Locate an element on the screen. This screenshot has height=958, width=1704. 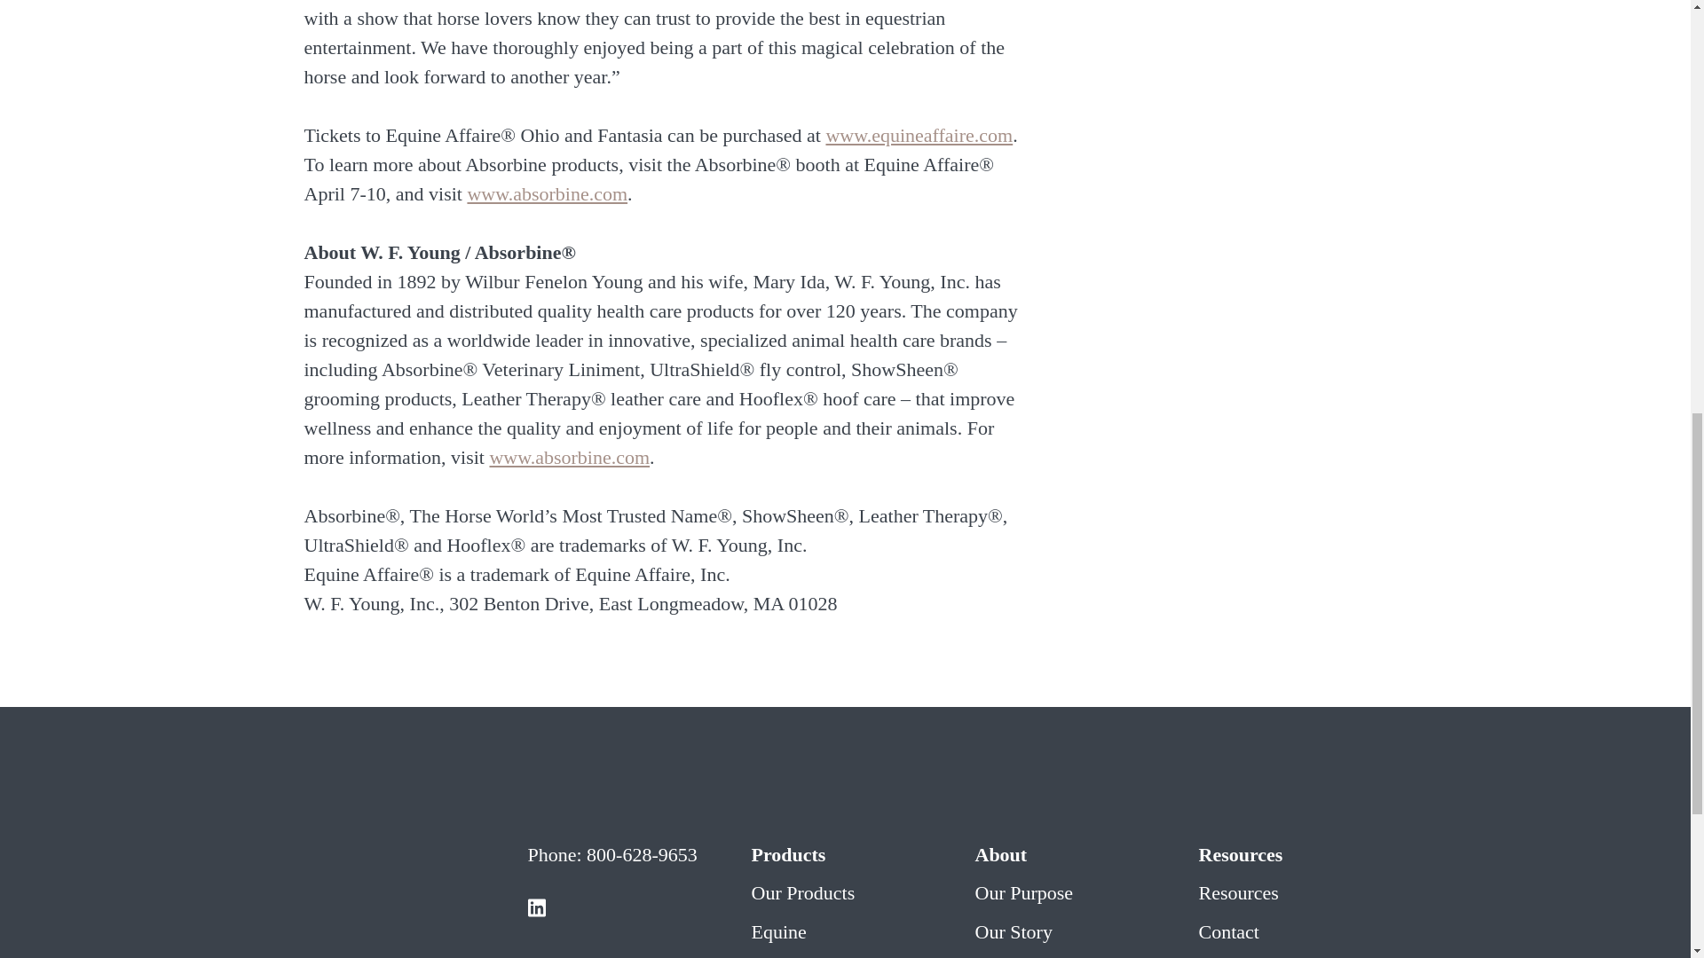
www.equineaffaire.com is located at coordinates (918, 135).